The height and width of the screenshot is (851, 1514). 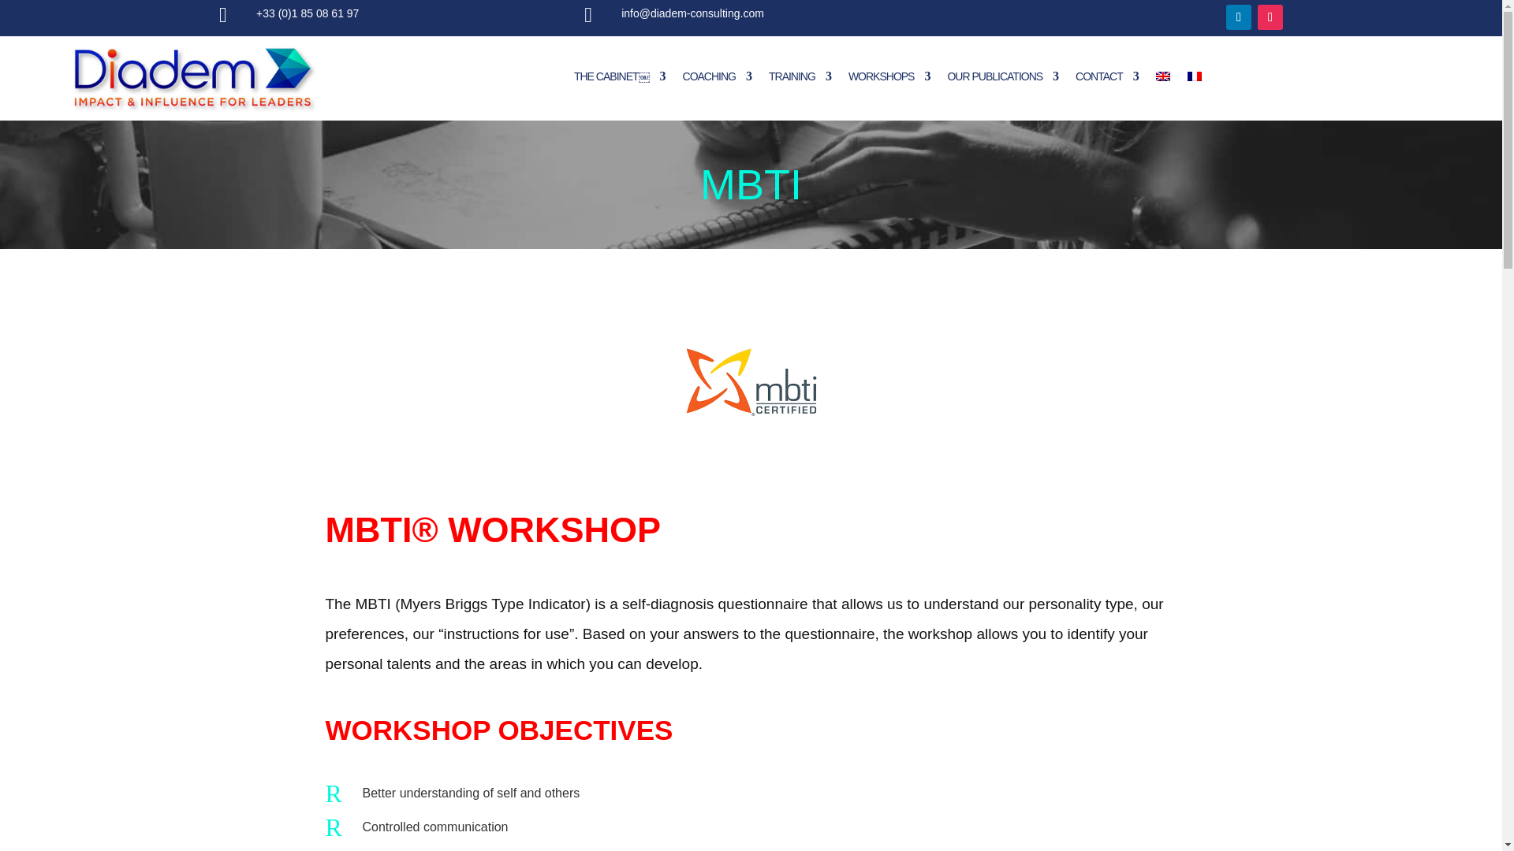 I want to click on Follow on LinkedIn, so click(x=1239, y=17).